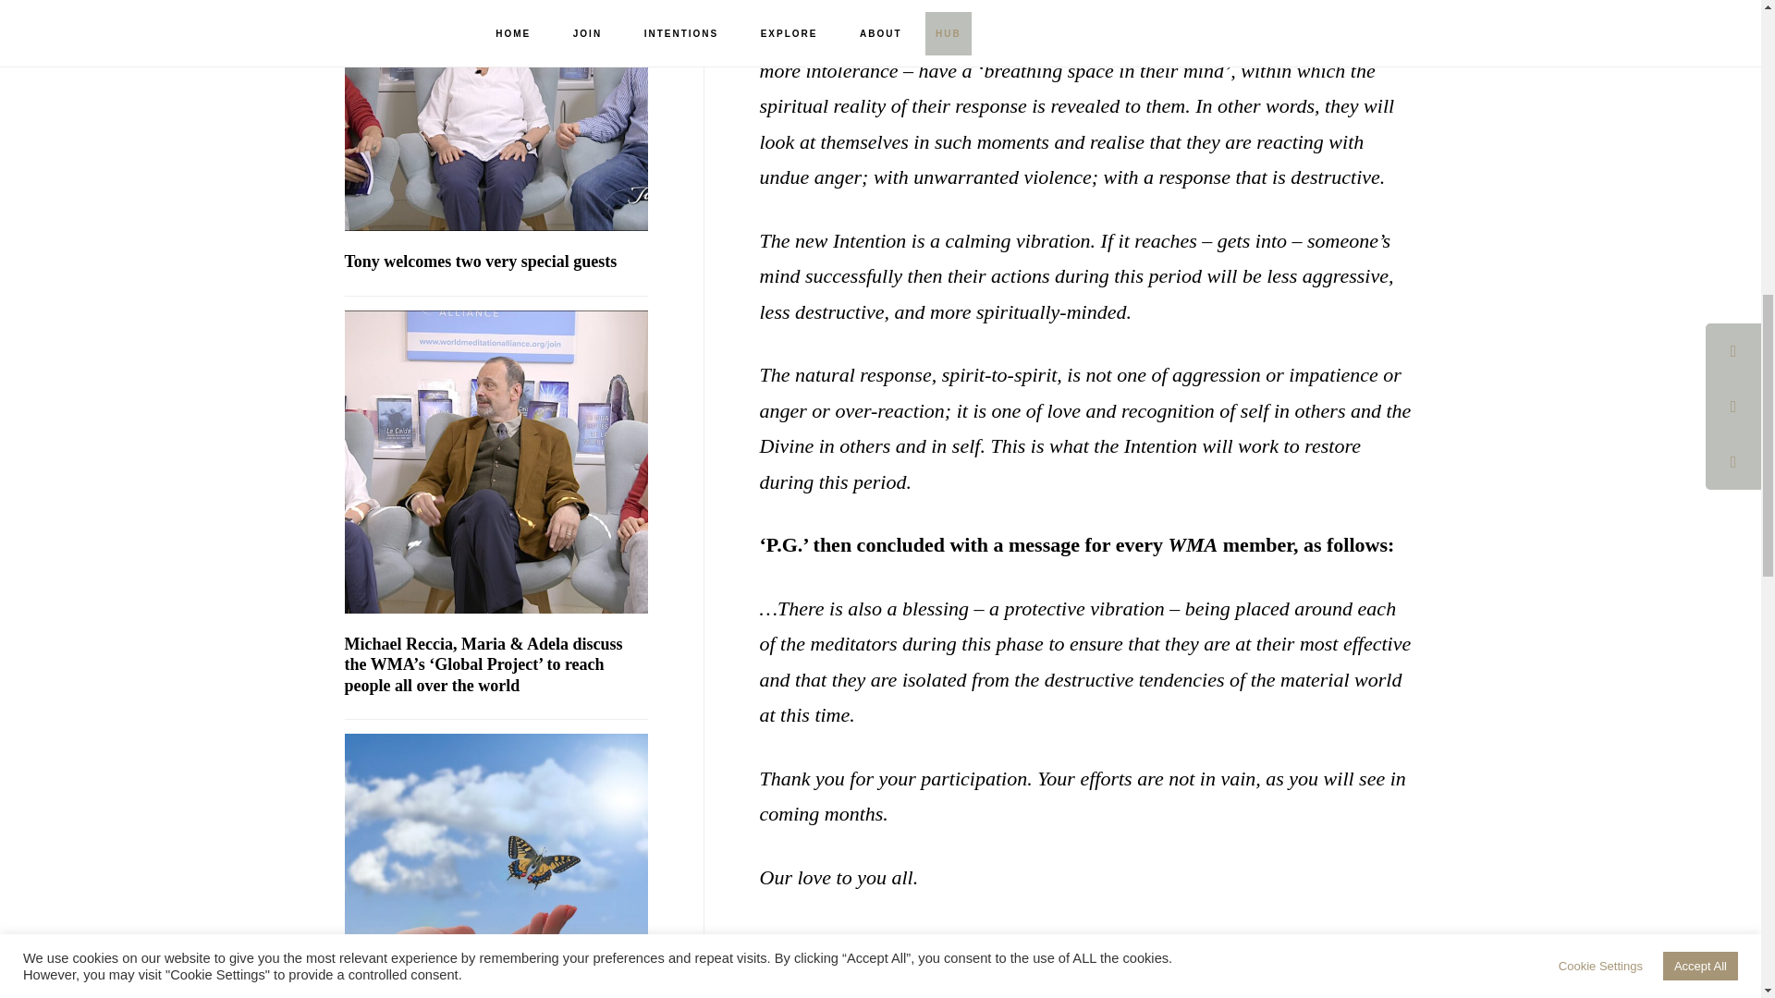 The image size is (1775, 998). Describe the element at coordinates (480, 261) in the screenshot. I see `Tony welcomes two very special guests` at that location.